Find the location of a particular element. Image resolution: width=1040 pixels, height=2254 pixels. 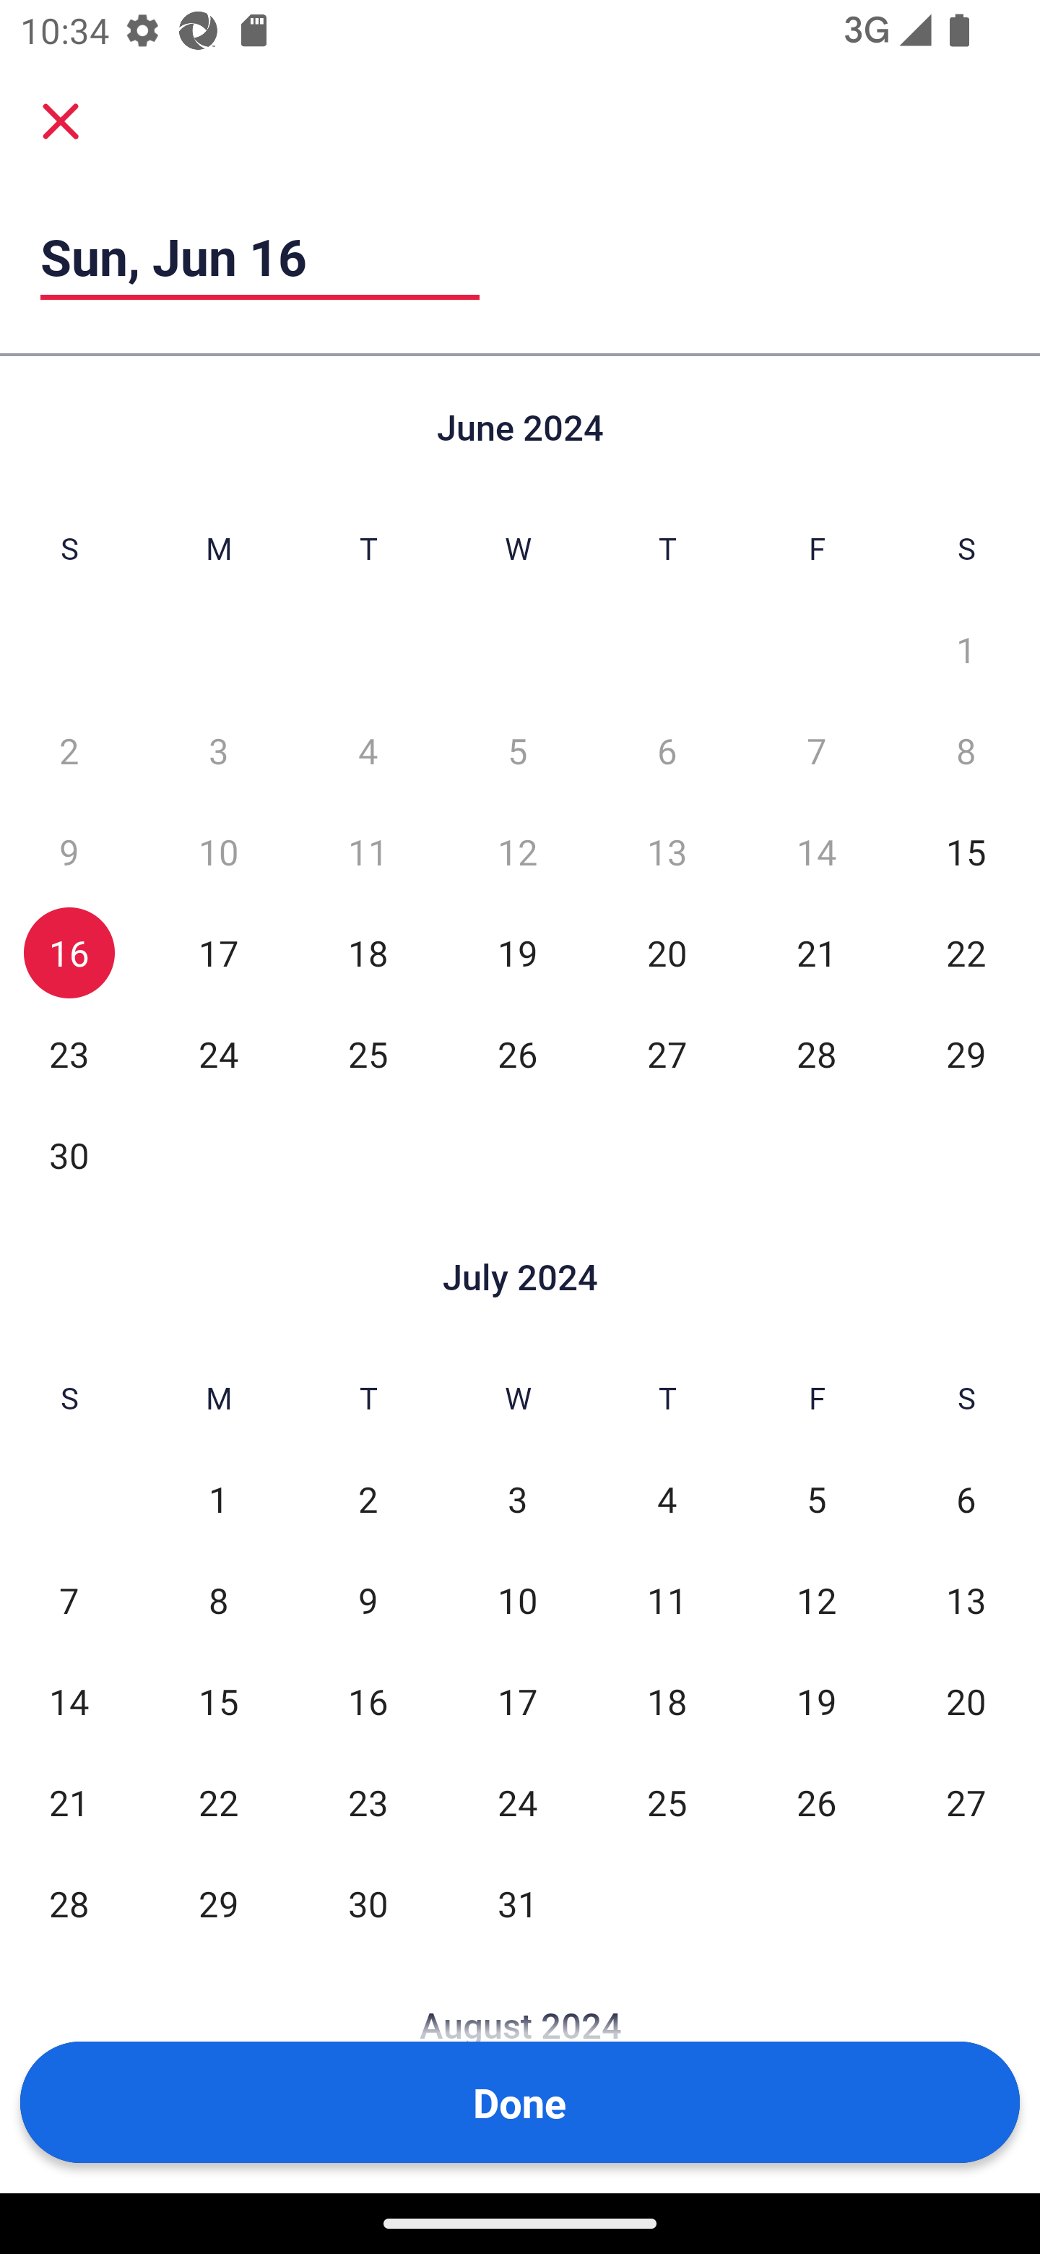

16 Sun, Jun 16, Selected is located at coordinates (69, 952).